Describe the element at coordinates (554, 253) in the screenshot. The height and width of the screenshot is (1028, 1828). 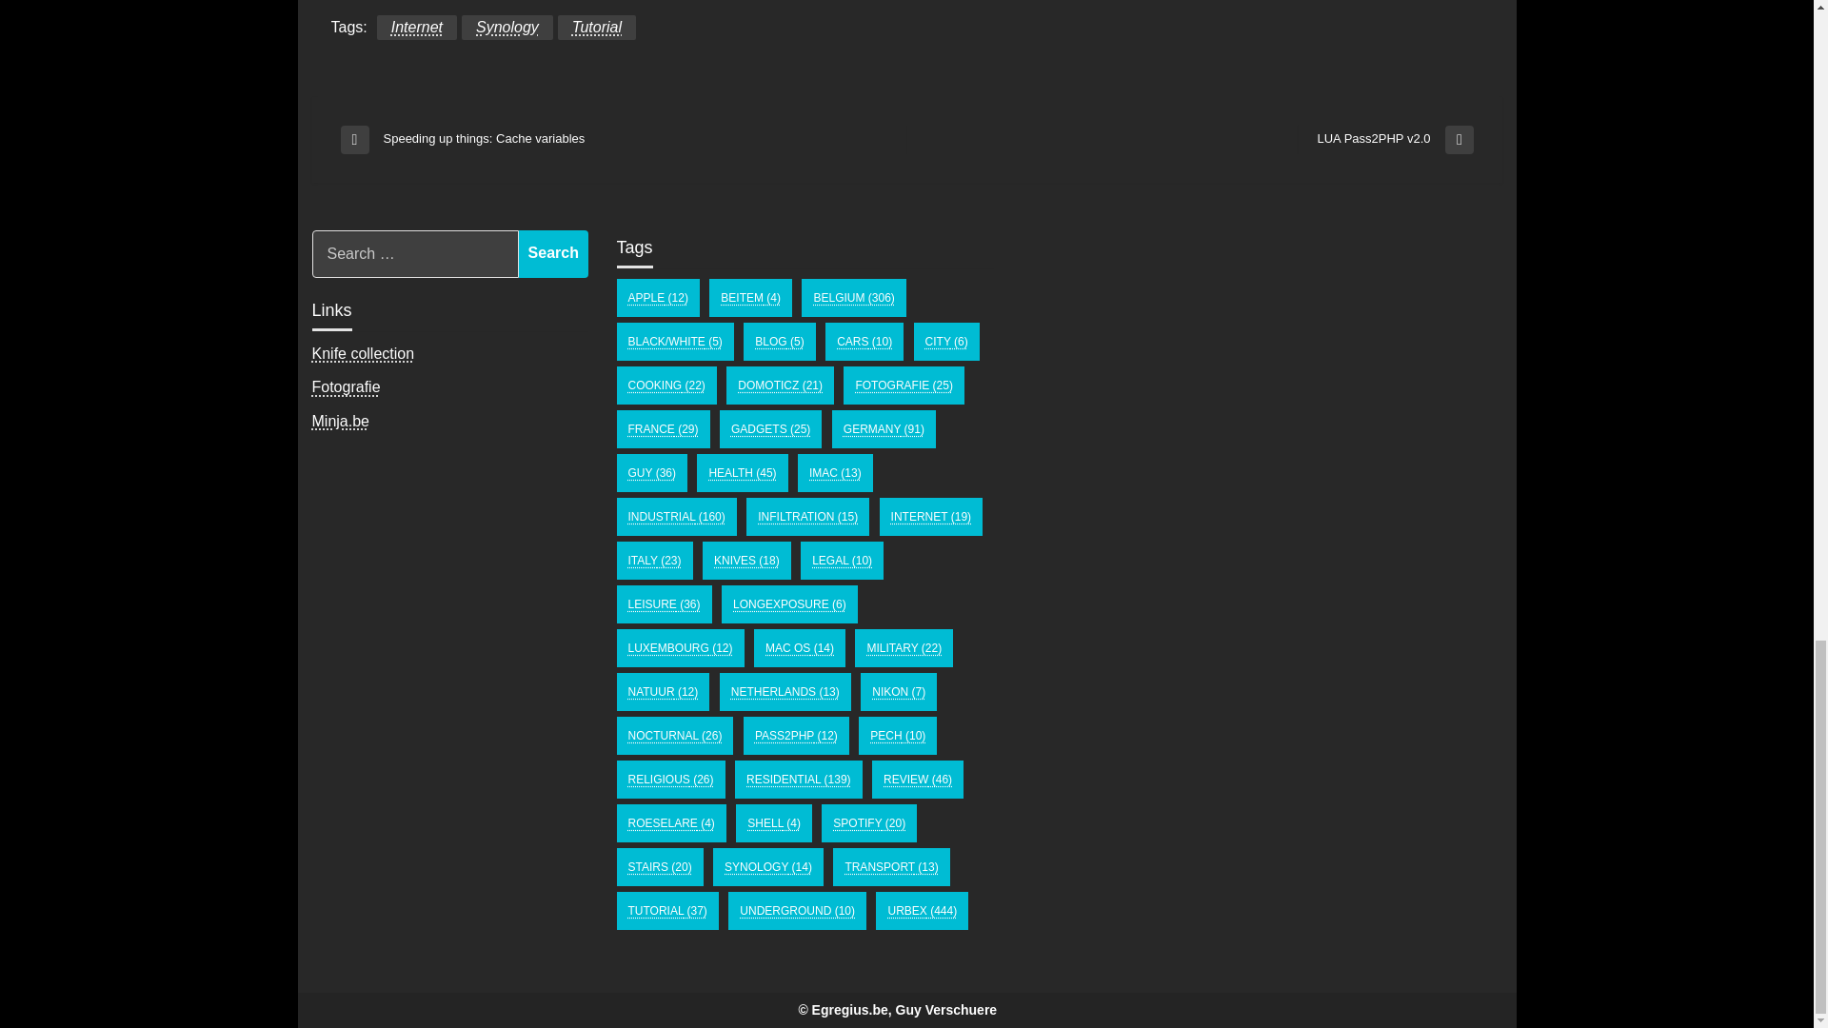
I see `Knife collection` at that location.